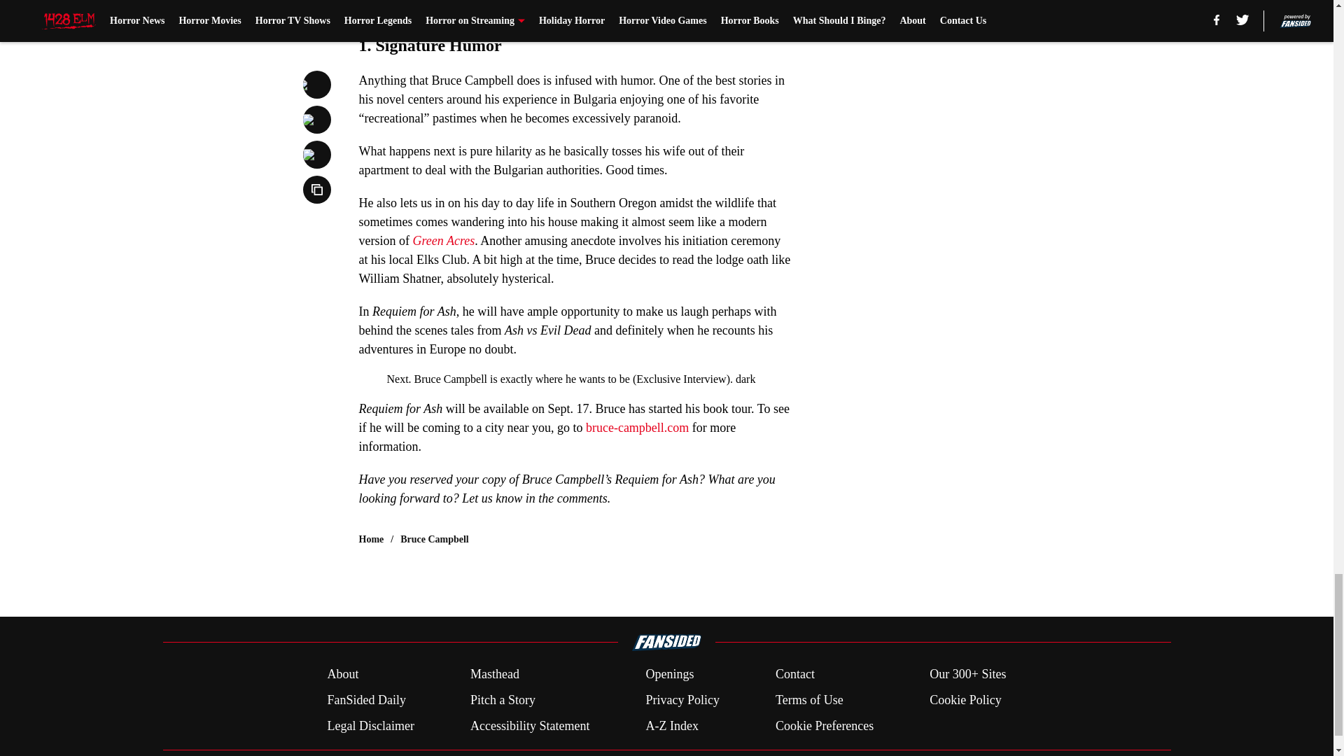 This screenshot has width=1344, height=756. What do you see at coordinates (443, 241) in the screenshot?
I see `Green Acres` at bounding box center [443, 241].